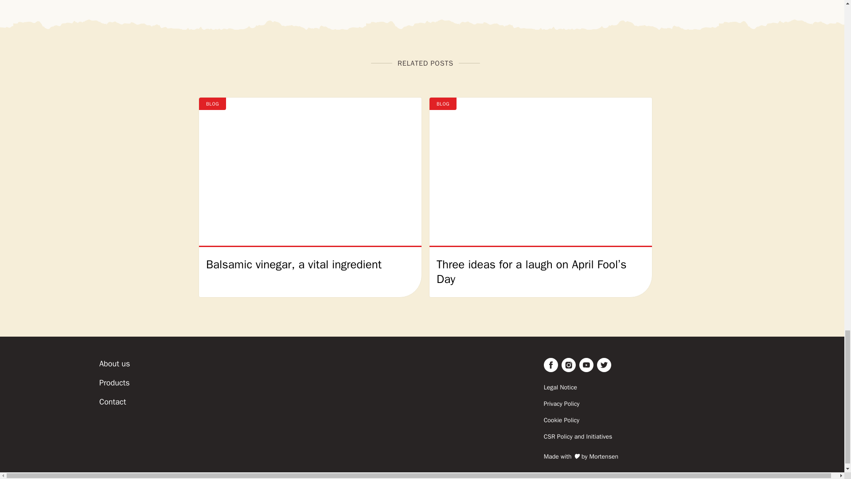 The width and height of the screenshot is (851, 479). Describe the element at coordinates (113, 402) in the screenshot. I see `Contact` at that location.